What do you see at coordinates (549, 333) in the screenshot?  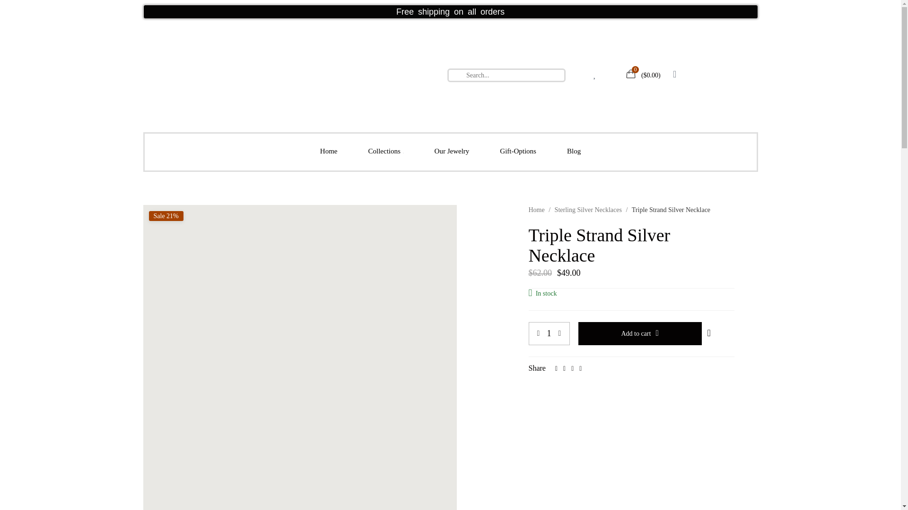 I see `1` at bounding box center [549, 333].